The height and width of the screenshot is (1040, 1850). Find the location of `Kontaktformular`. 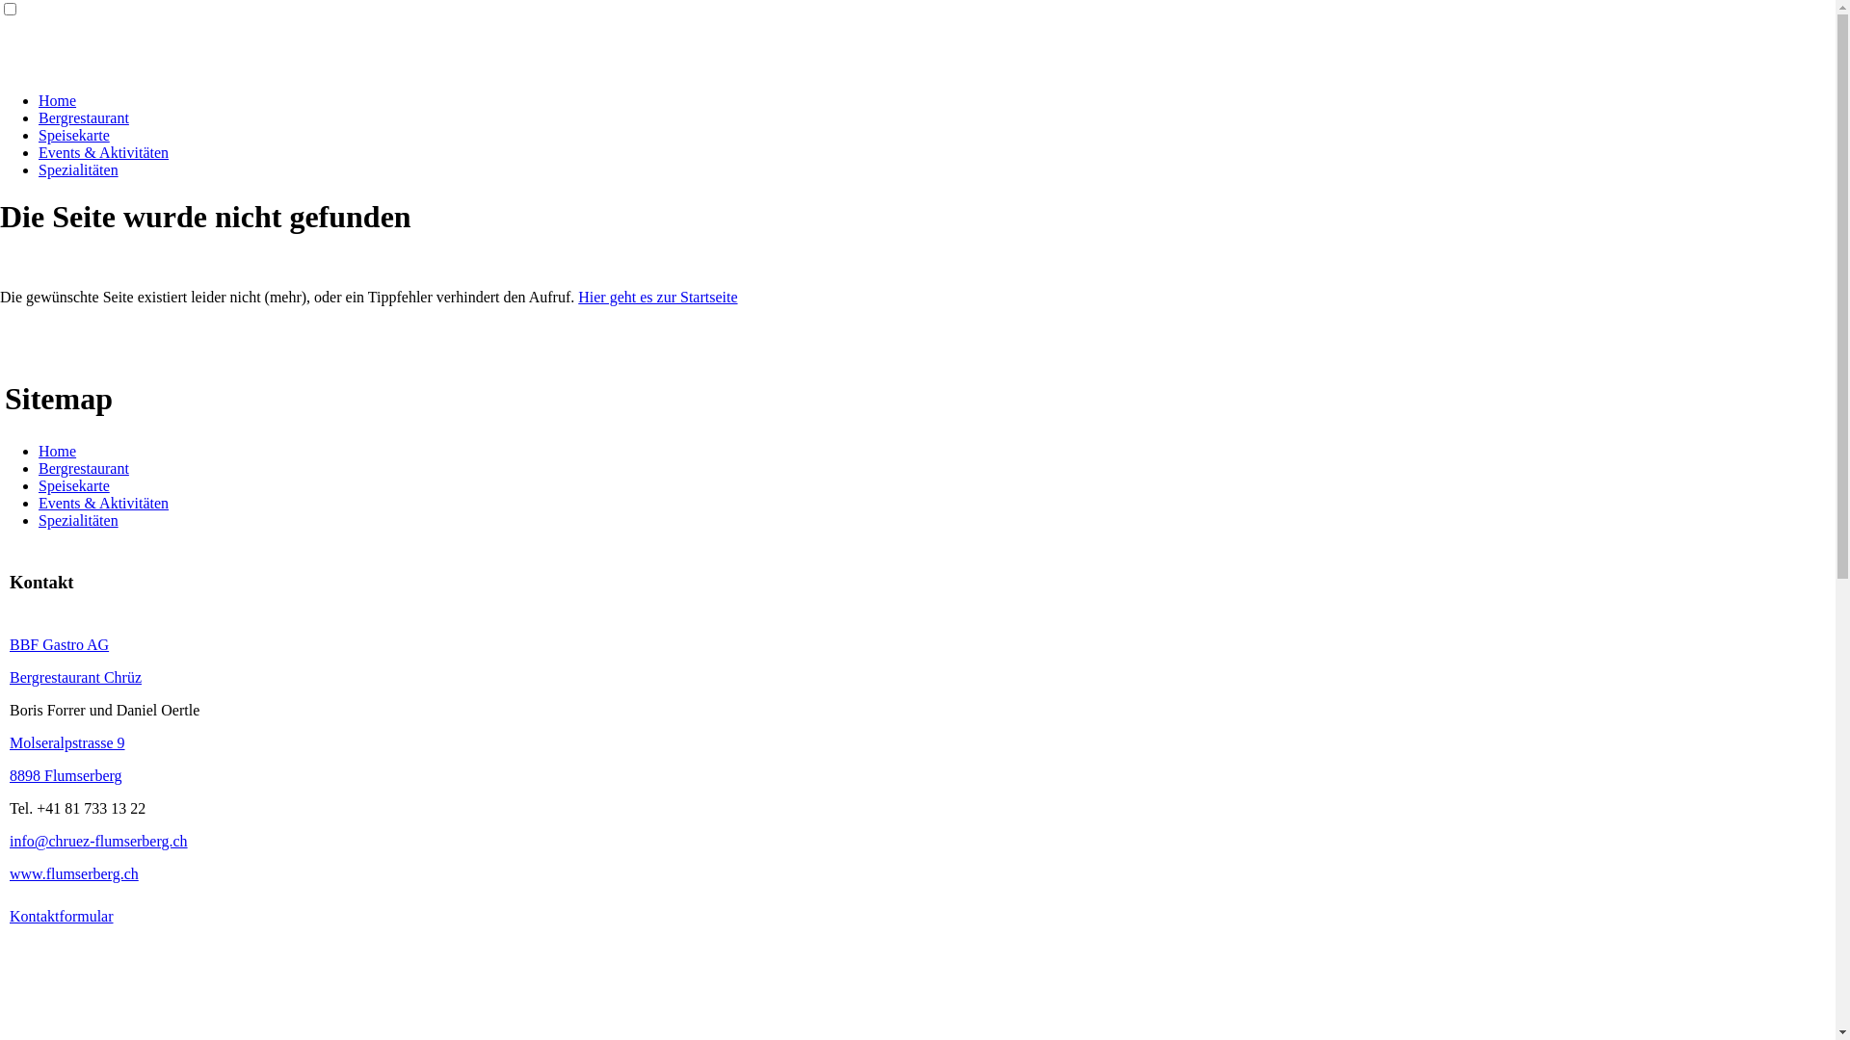

Kontaktformular is located at coordinates (62, 917).